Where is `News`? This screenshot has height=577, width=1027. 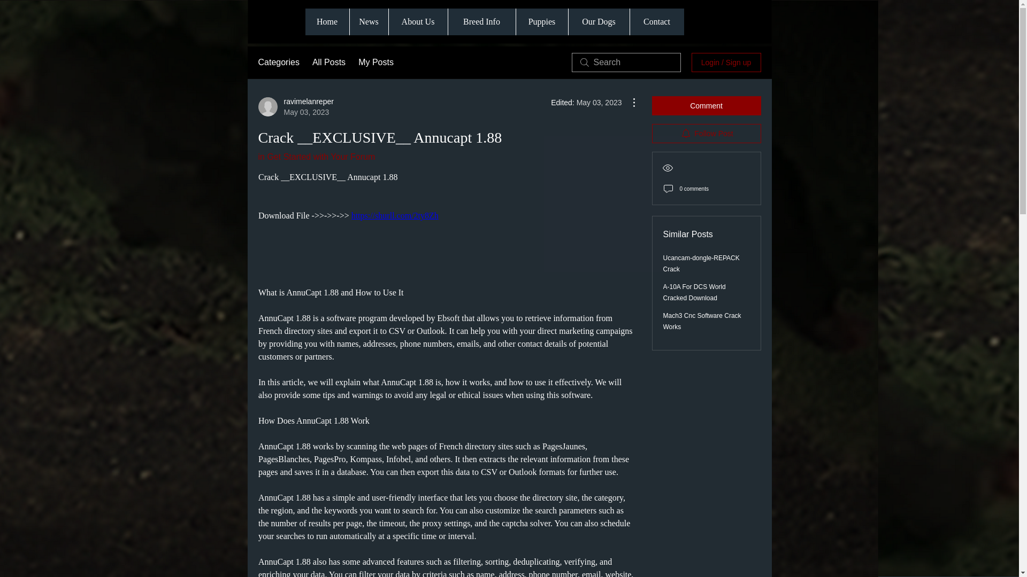 News is located at coordinates (368, 21).